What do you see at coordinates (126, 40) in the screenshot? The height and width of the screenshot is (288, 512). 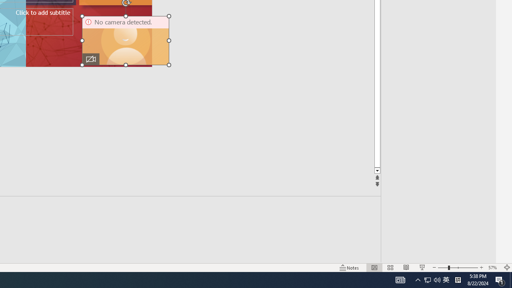 I see `Camera 14, No camera detected.` at bounding box center [126, 40].